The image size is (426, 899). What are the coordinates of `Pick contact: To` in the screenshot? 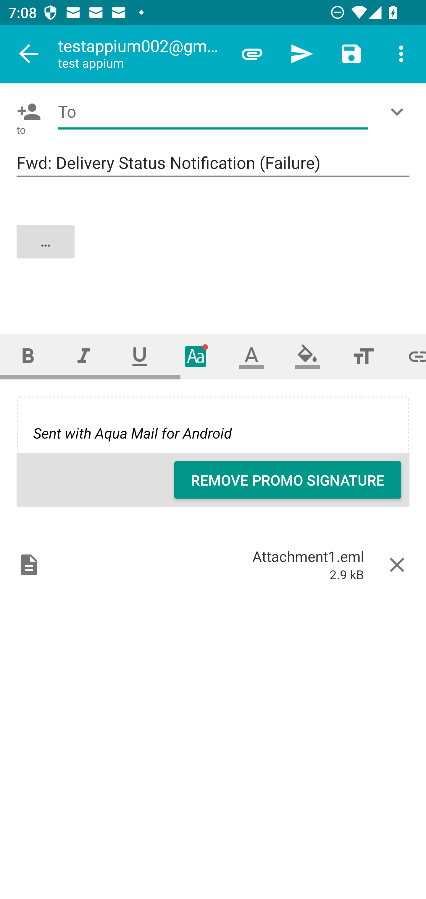 It's located at (27, 112).